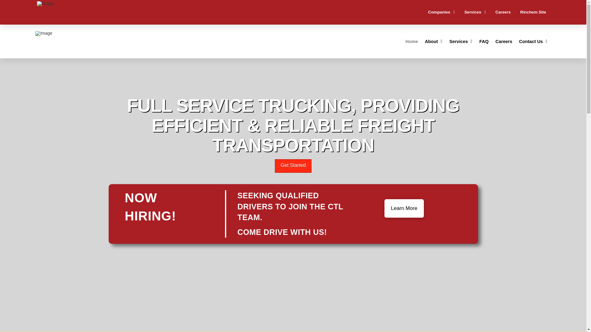  Describe the element at coordinates (533, 13) in the screenshot. I see `Rinchem Site` at that location.